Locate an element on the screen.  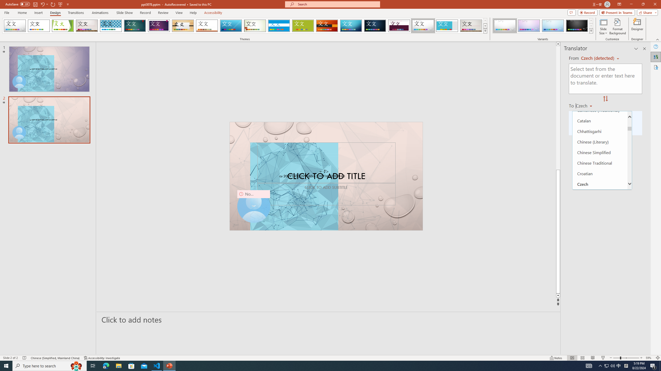
Banded is located at coordinates (279, 26).